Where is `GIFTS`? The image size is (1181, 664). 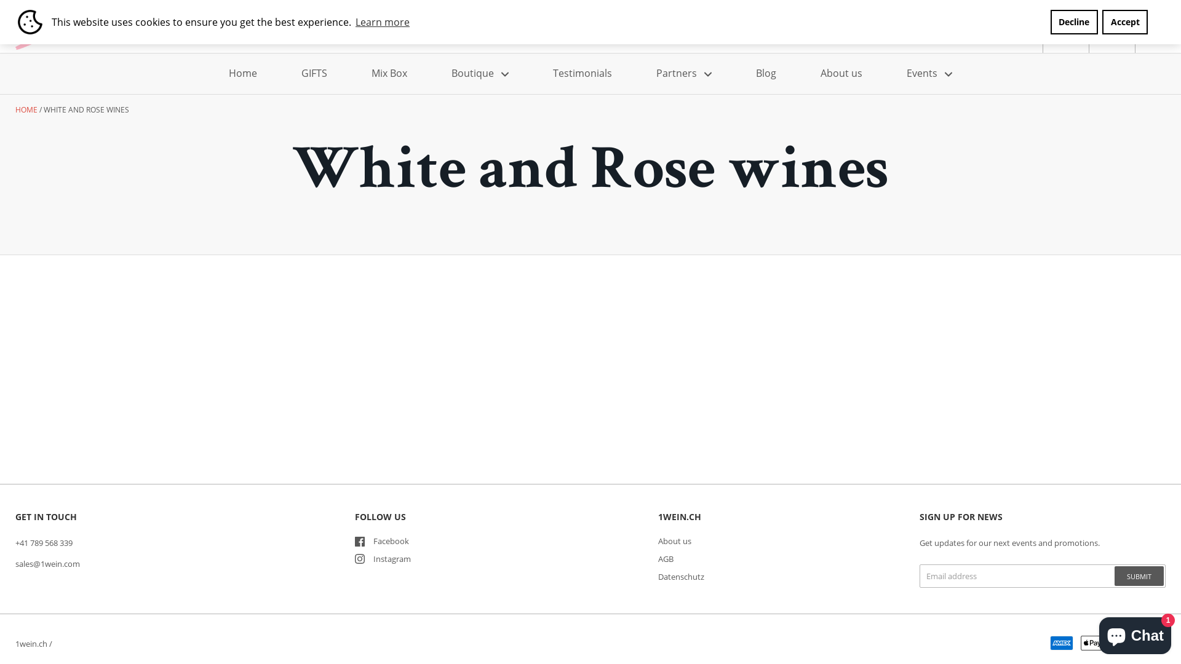 GIFTS is located at coordinates (314, 74).